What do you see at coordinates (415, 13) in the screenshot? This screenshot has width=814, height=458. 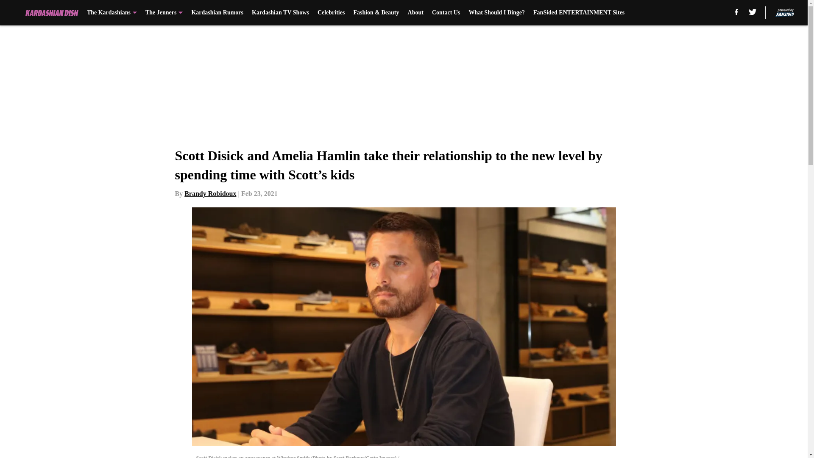 I see `About` at bounding box center [415, 13].